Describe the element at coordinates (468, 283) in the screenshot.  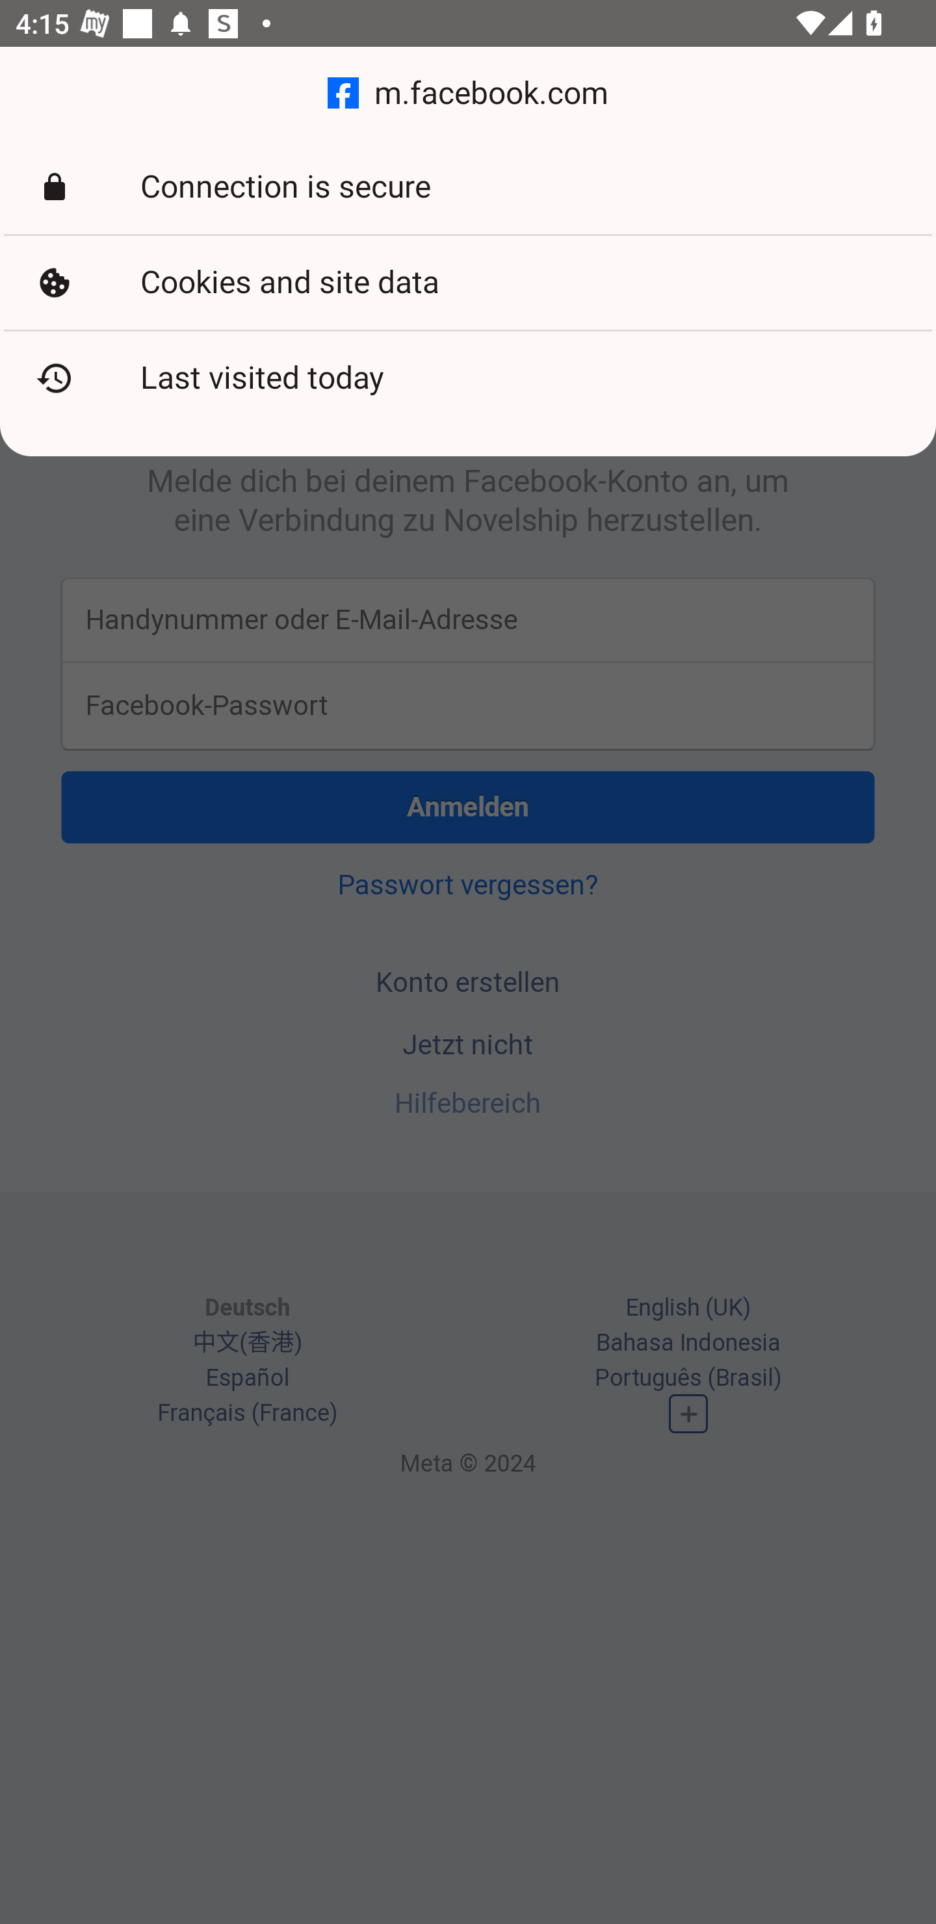
I see `Cookies and site data` at that location.